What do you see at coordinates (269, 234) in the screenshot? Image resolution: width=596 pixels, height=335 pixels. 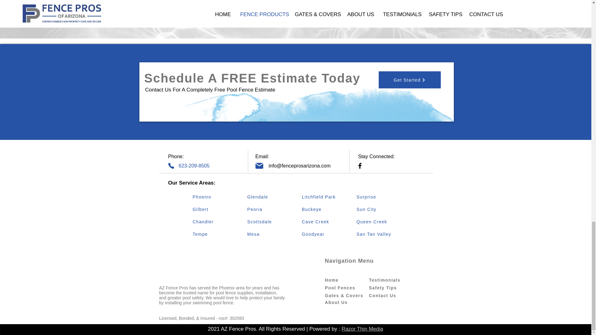 I see `Mesa` at bounding box center [269, 234].